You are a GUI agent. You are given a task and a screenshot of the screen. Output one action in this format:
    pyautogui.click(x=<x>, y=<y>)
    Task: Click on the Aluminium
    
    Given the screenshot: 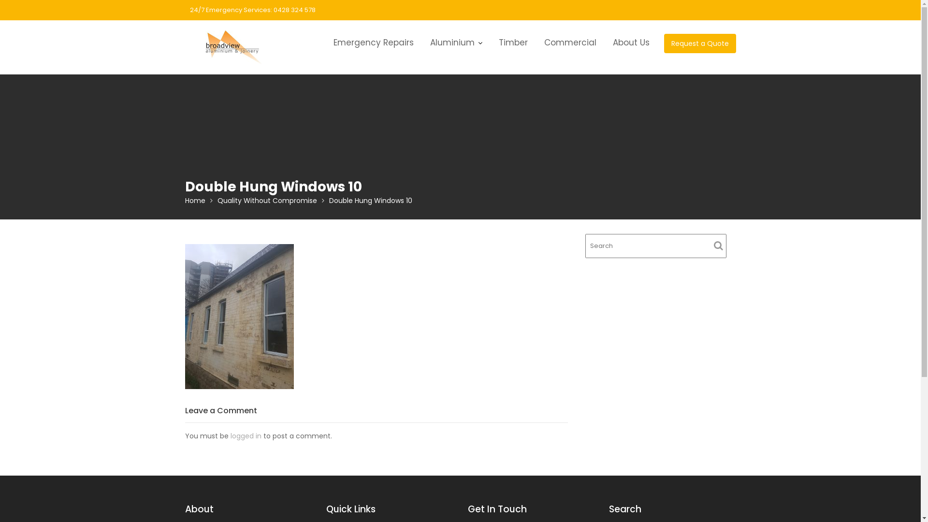 What is the action you would take?
    pyautogui.click(x=456, y=43)
    